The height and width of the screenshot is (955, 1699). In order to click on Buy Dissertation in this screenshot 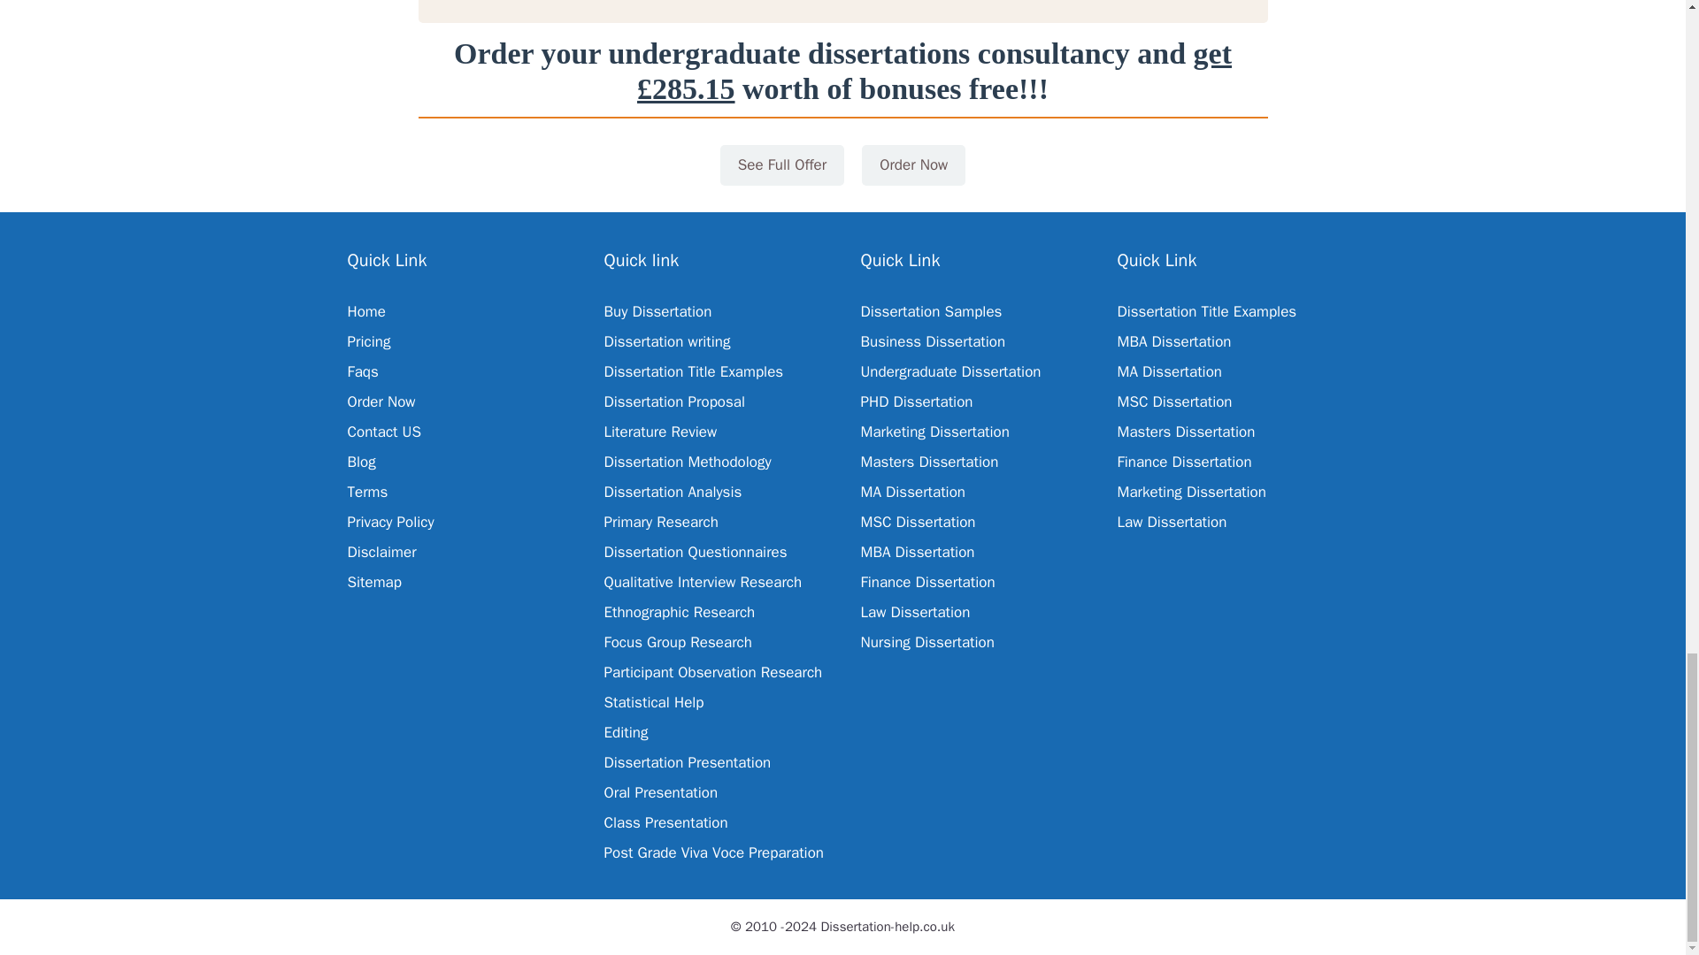, I will do `click(657, 311)`.